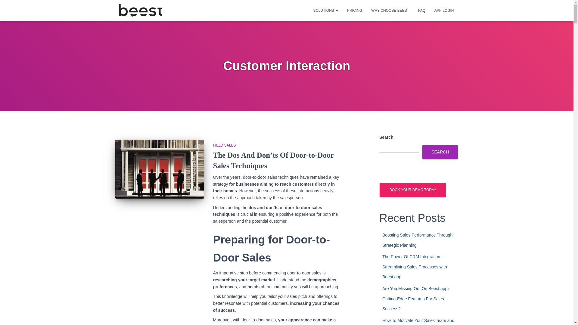  I want to click on SOLUTIONS, so click(326, 10).